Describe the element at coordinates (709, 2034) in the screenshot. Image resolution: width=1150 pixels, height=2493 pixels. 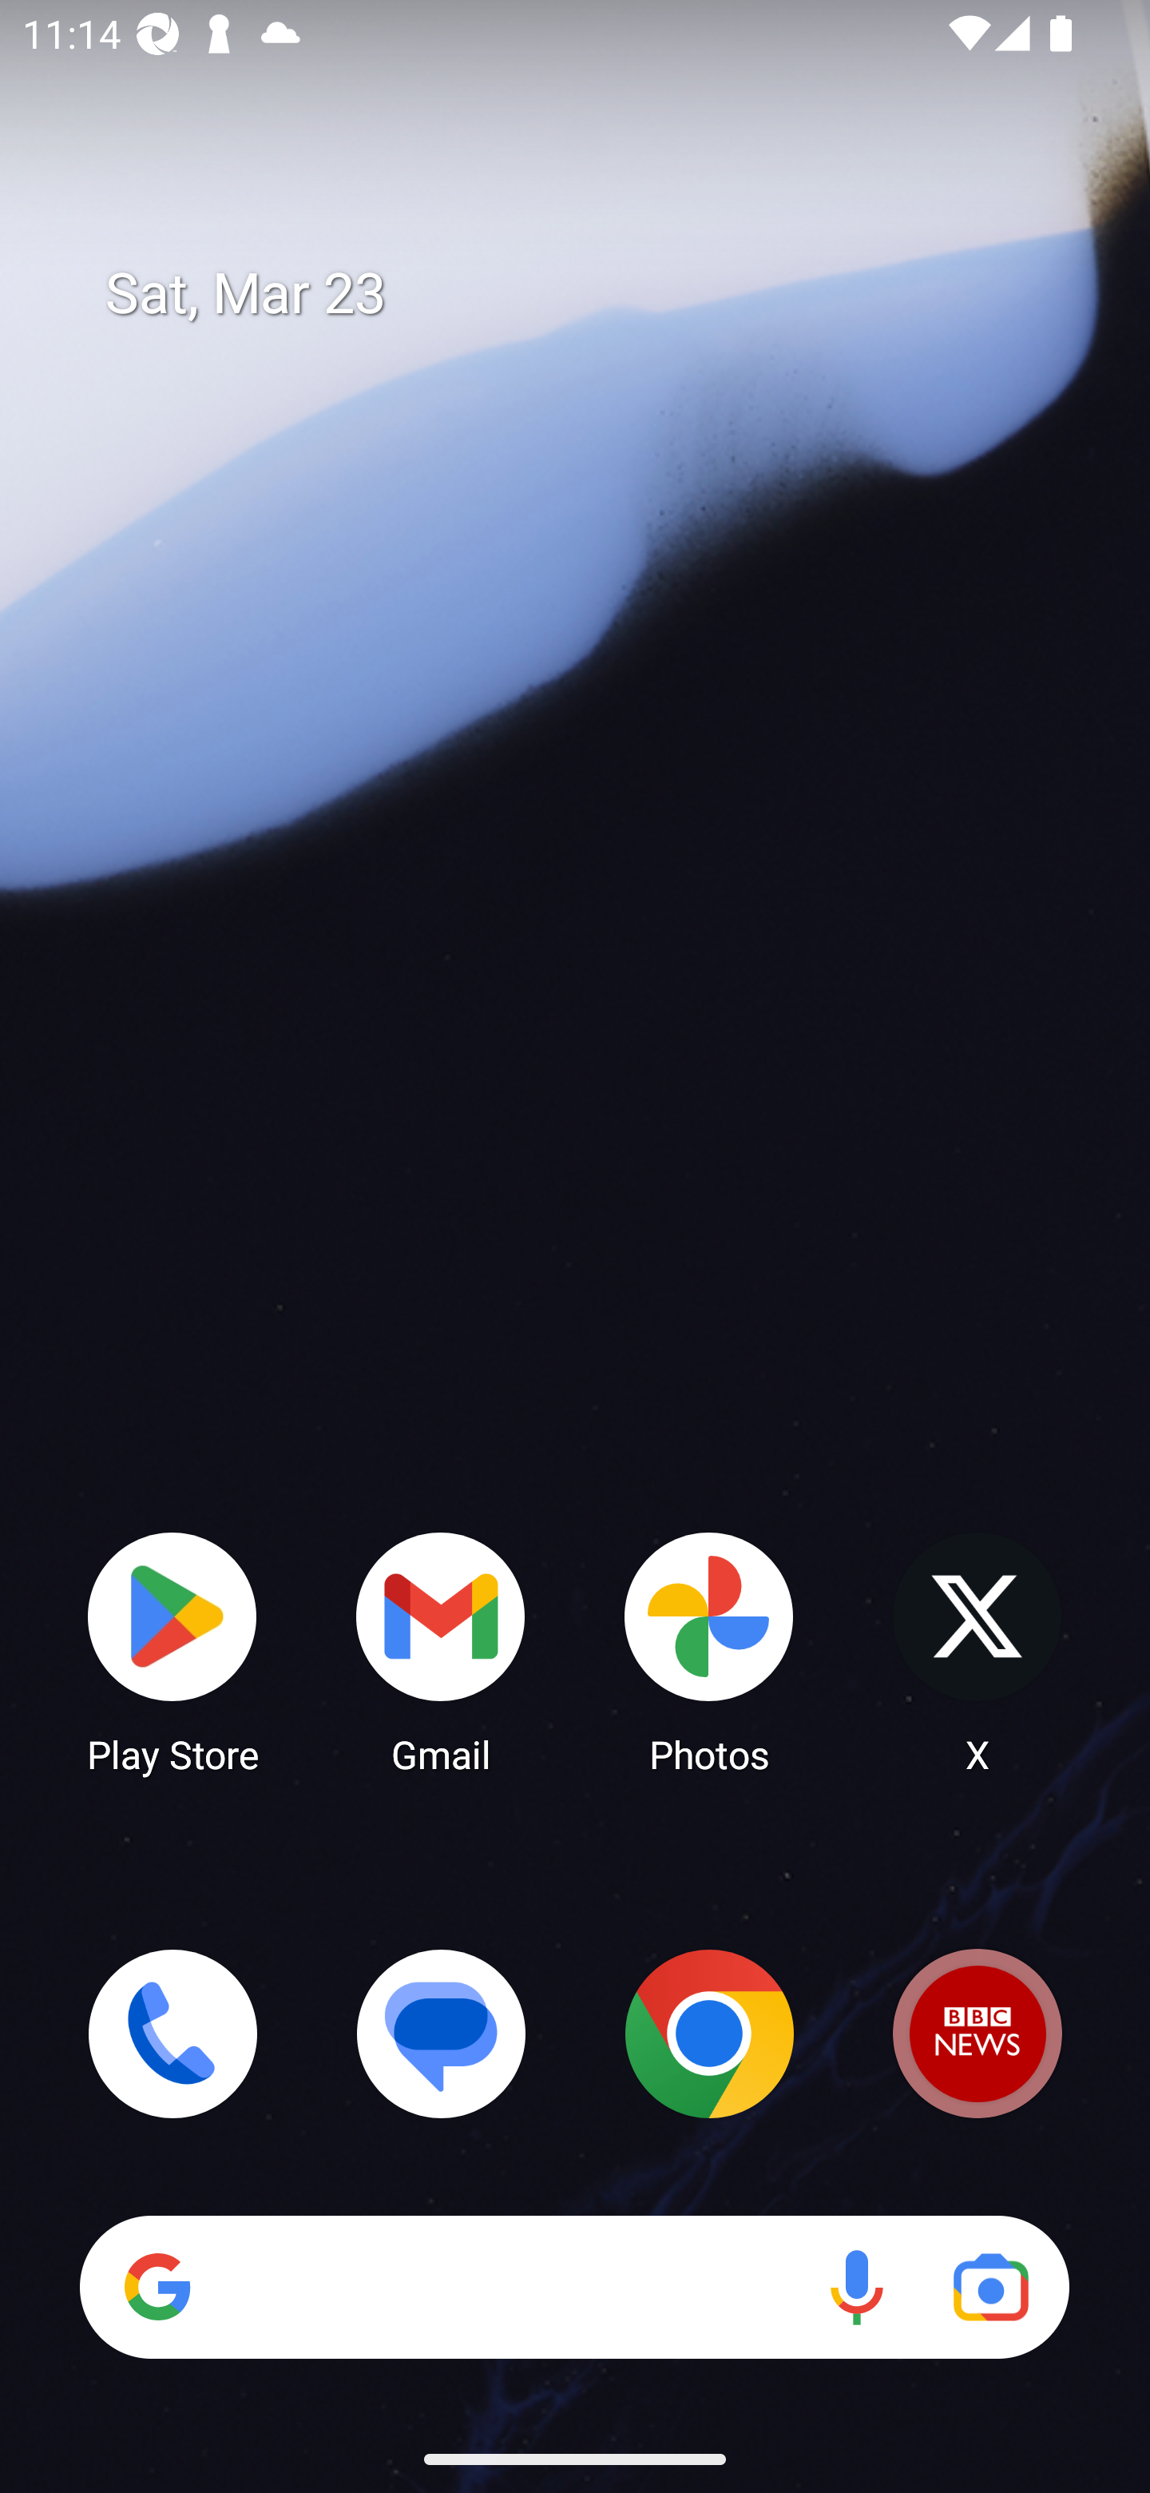
I see `Chrome` at that location.